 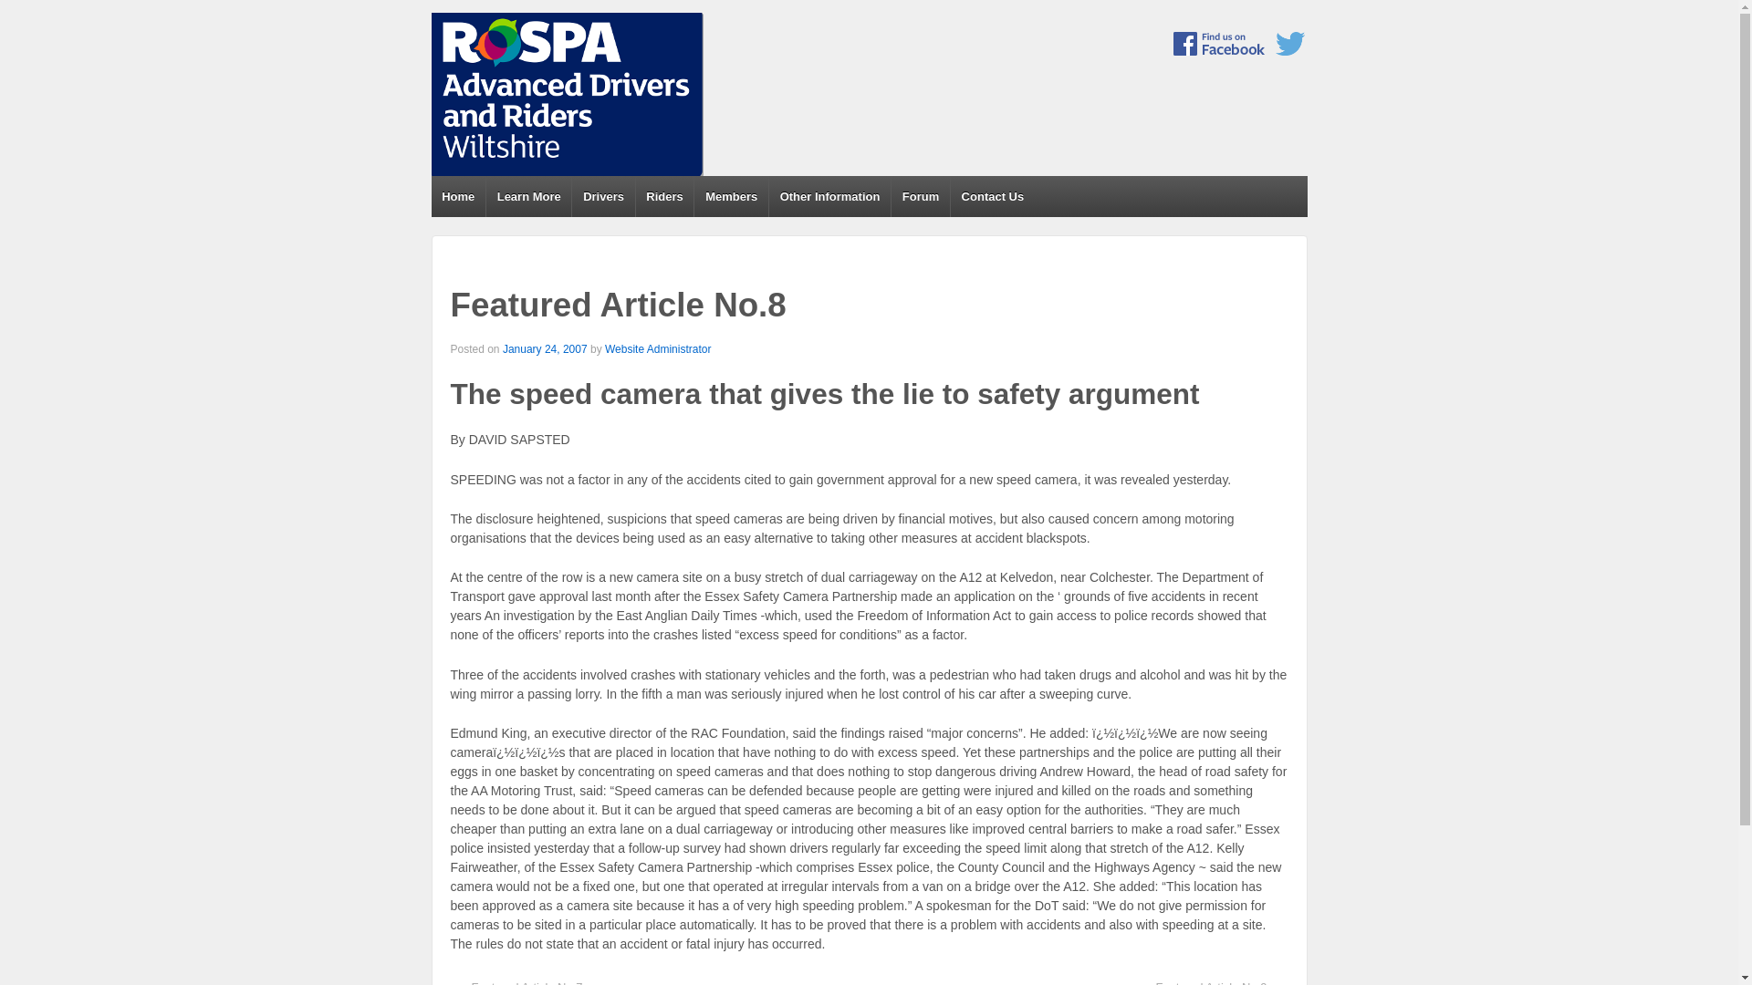 What do you see at coordinates (920, 196) in the screenshot?
I see `Forum` at bounding box center [920, 196].